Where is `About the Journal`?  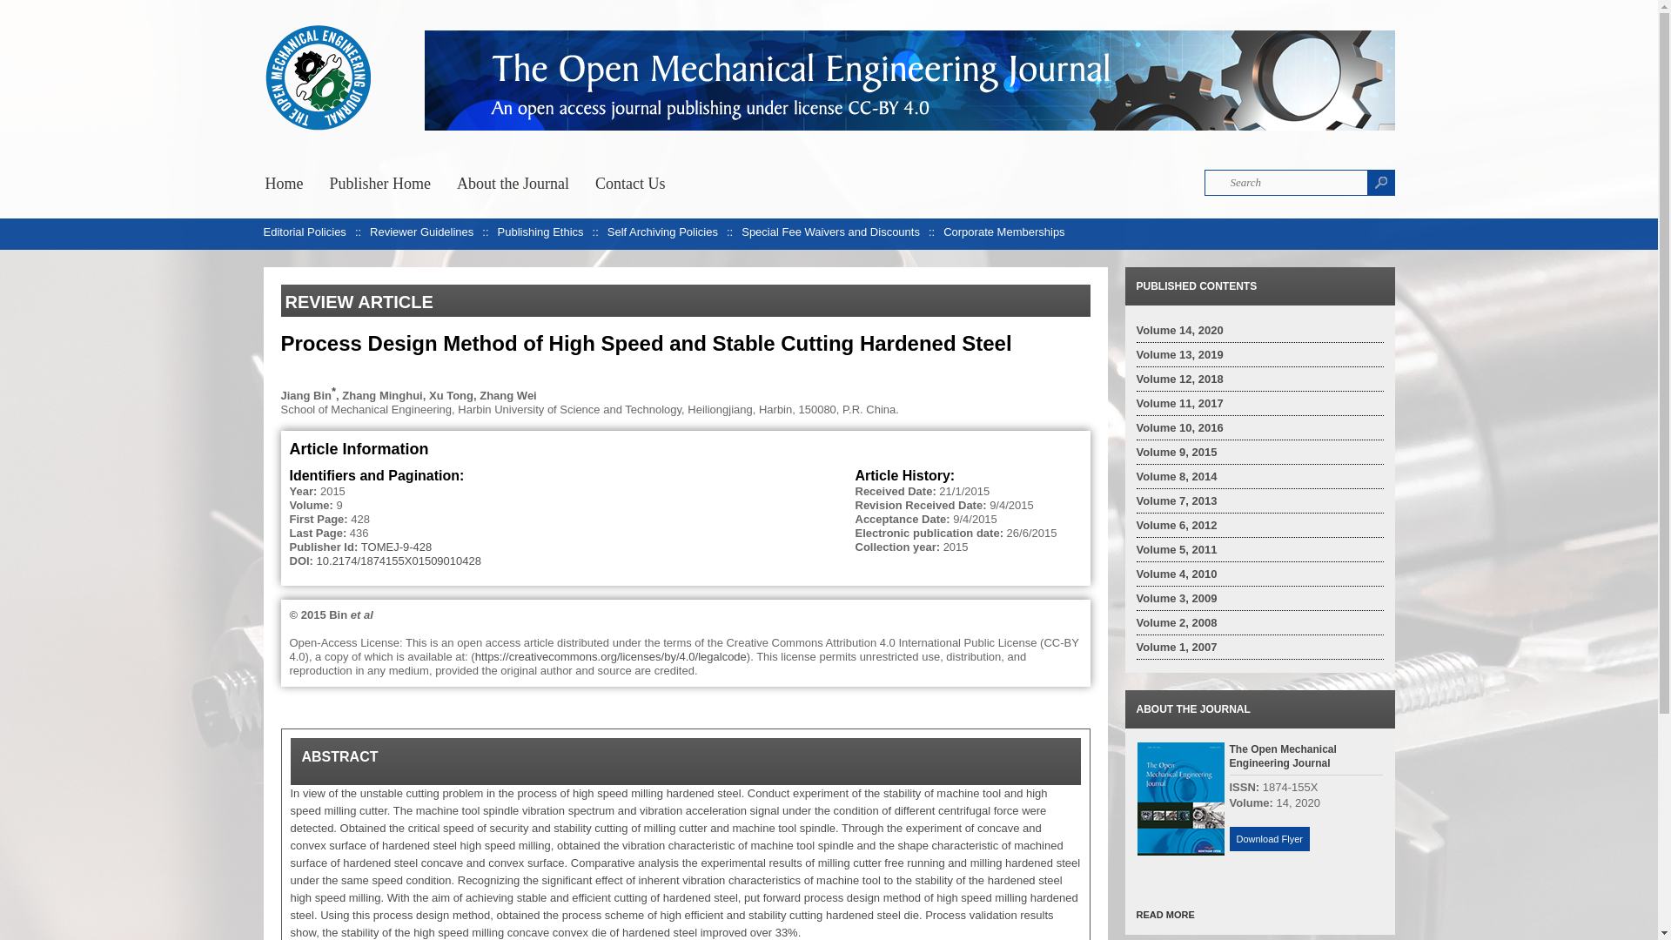
About the Journal is located at coordinates (513, 181).